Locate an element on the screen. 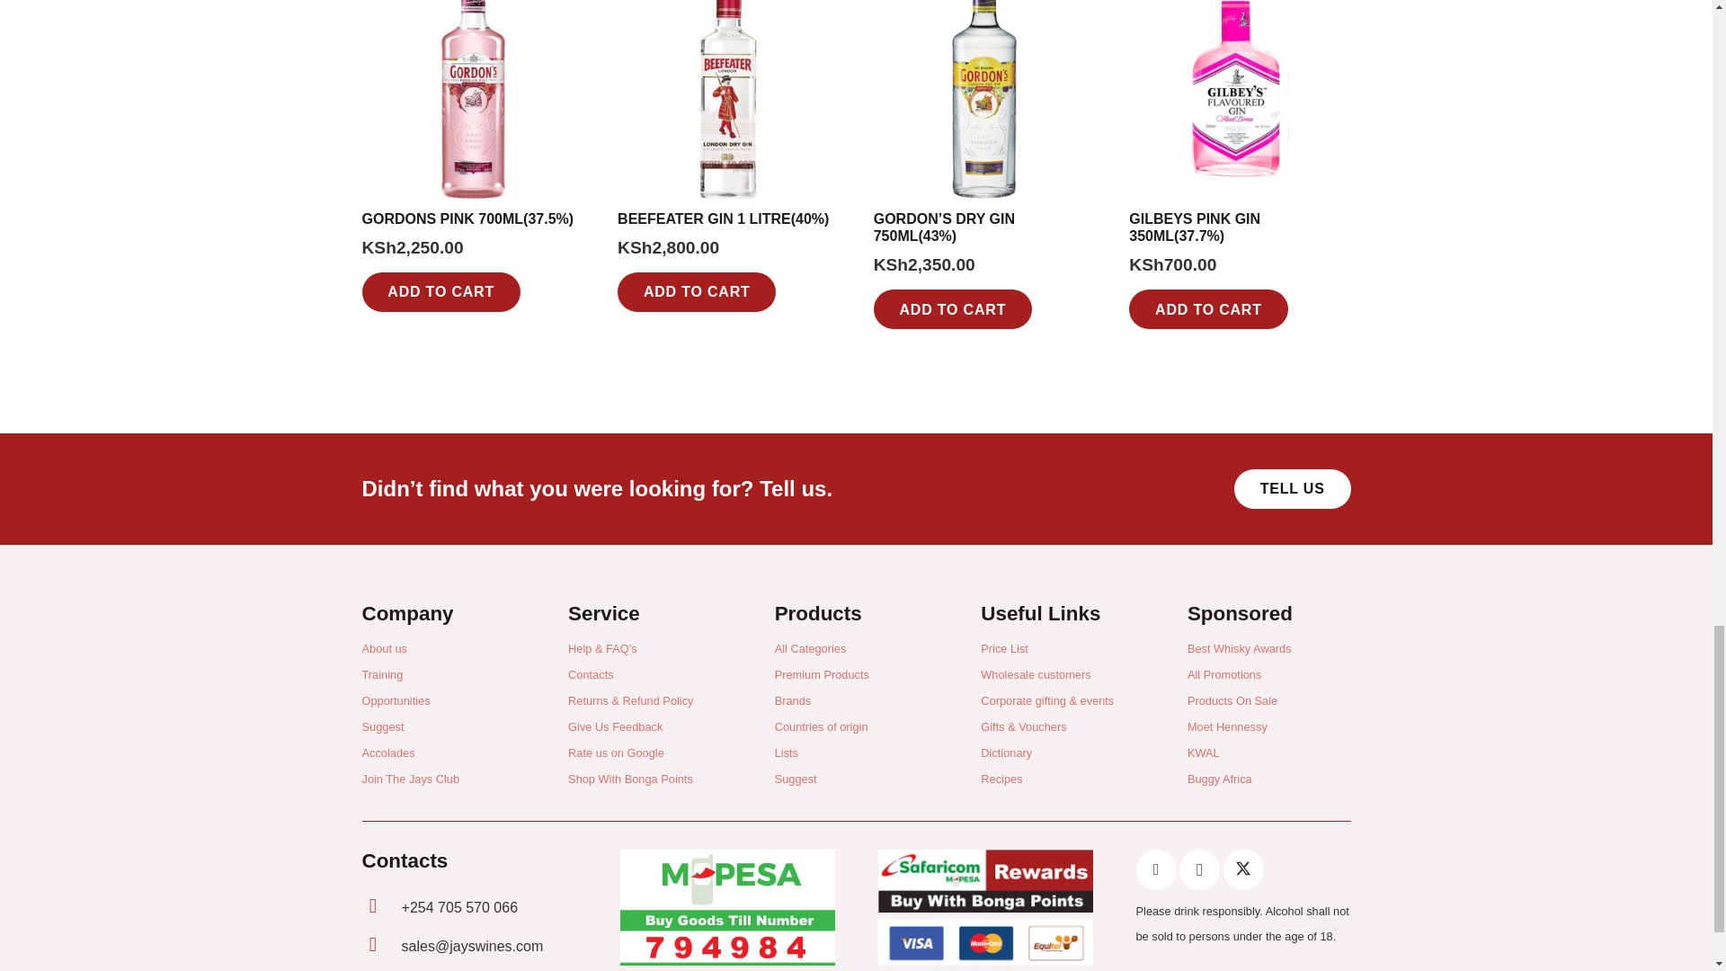 The height and width of the screenshot is (971, 1726). Instagram is located at coordinates (1199, 870).